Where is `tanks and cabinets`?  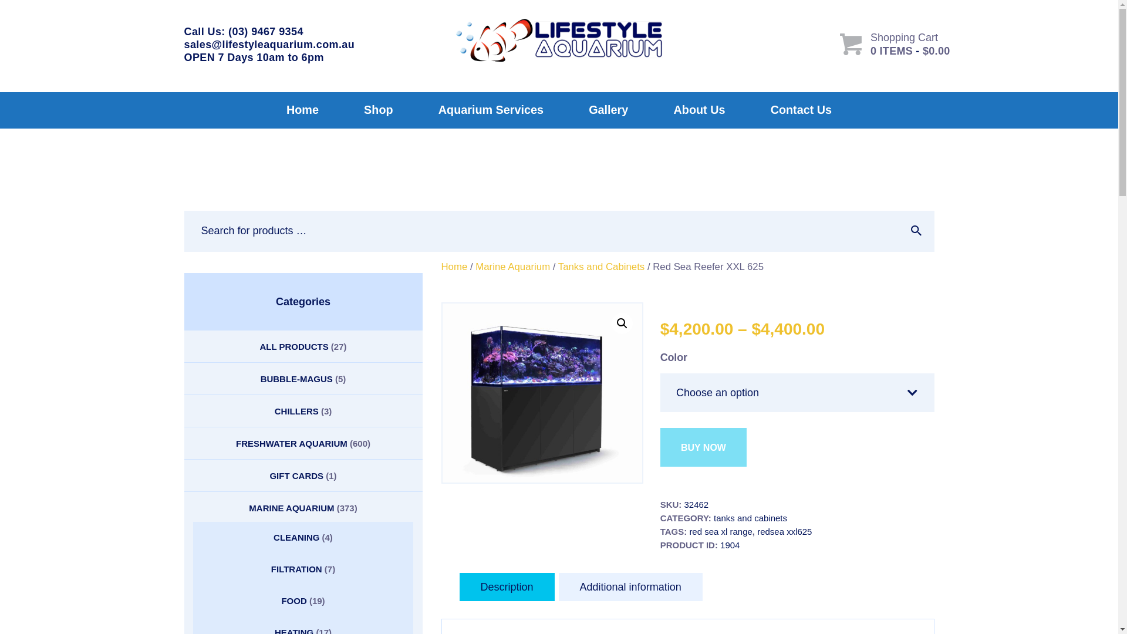
tanks and cabinets is located at coordinates (750, 518).